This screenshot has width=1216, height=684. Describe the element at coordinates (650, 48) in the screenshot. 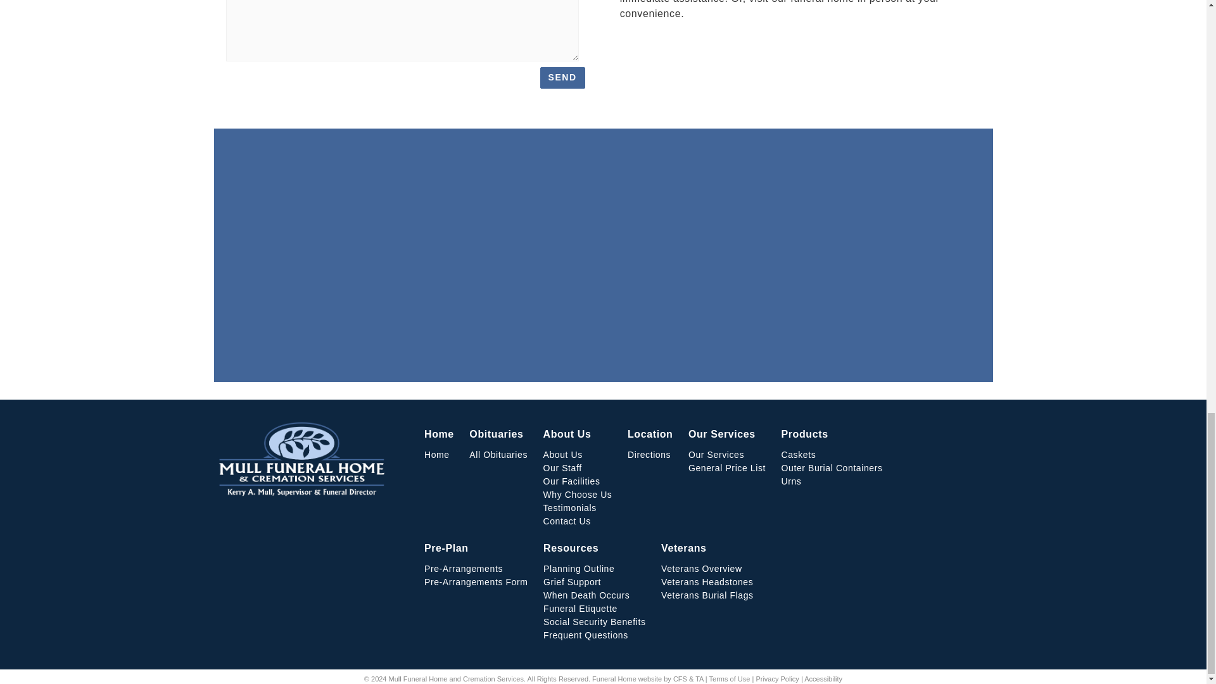

I see `Contact Us` at that location.